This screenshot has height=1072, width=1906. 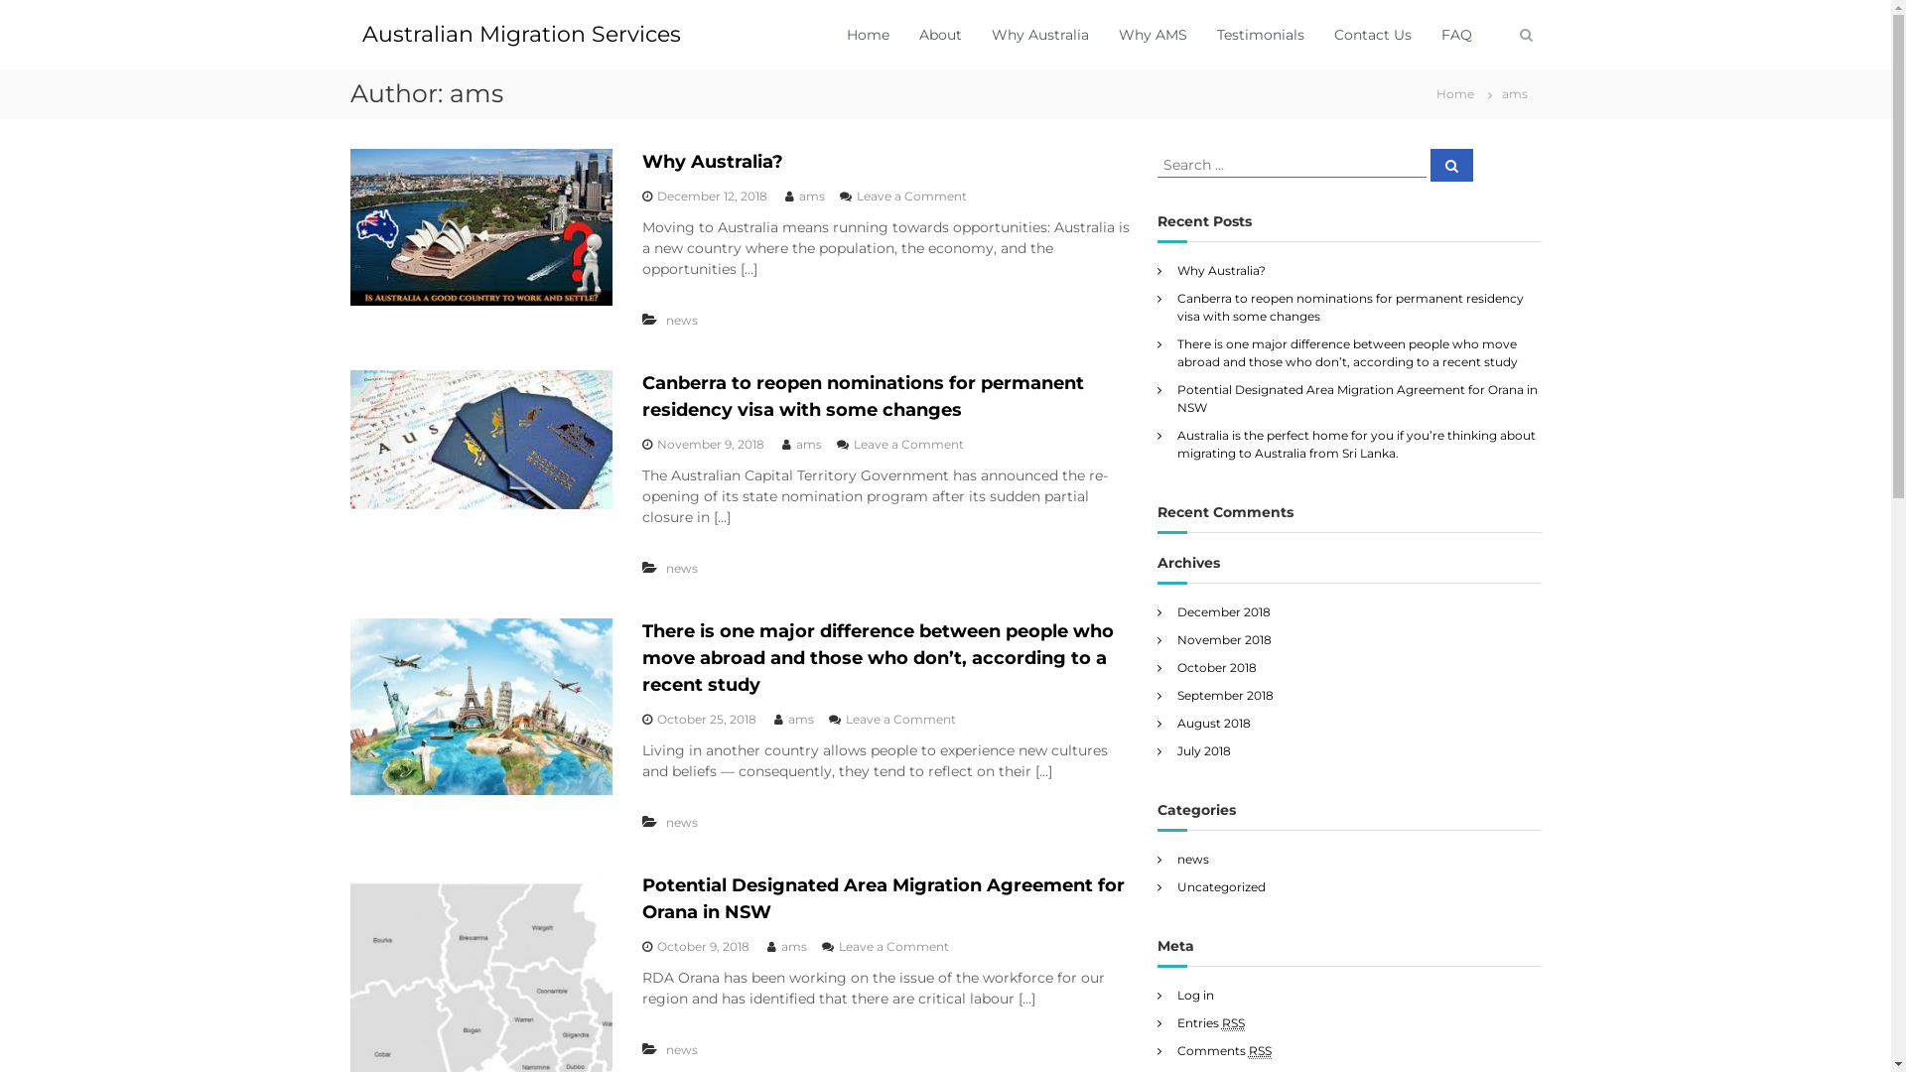 What do you see at coordinates (1152, 35) in the screenshot?
I see `Why AMS` at bounding box center [1152, 35].